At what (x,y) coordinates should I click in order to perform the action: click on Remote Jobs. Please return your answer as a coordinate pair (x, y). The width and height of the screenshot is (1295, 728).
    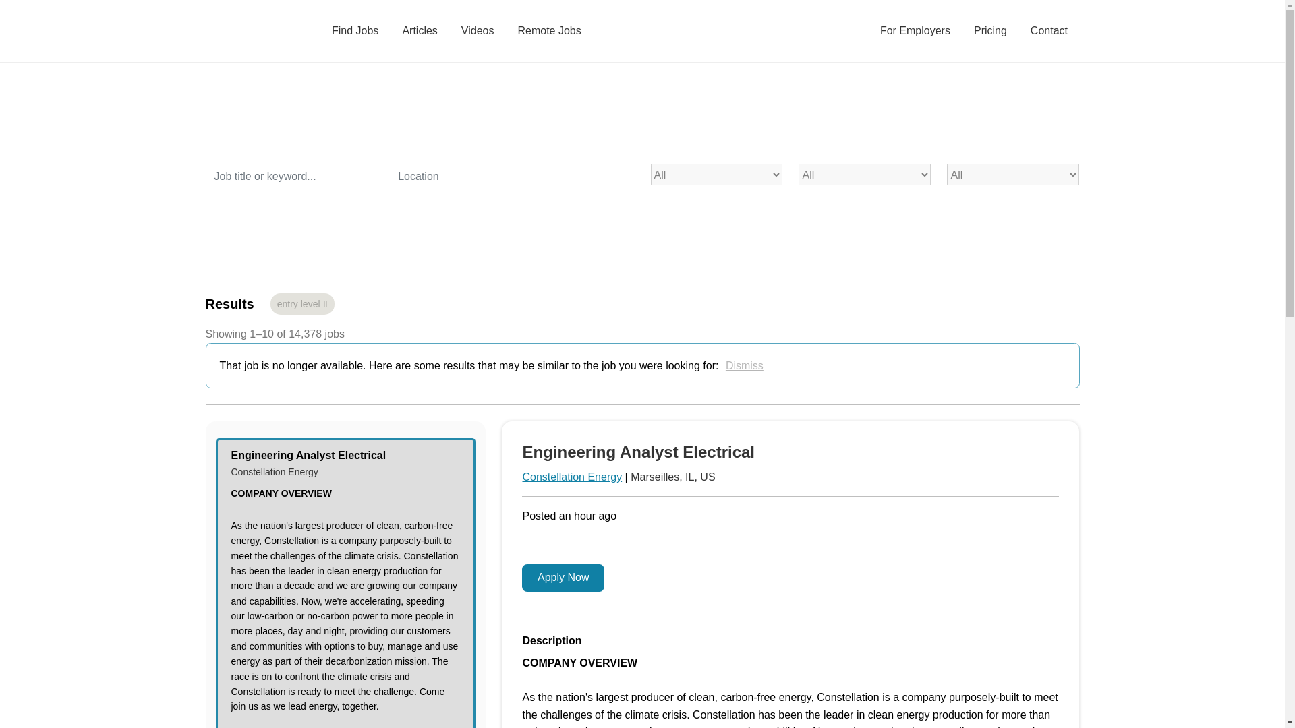
    Looking at the image, I should click on (549, 31).